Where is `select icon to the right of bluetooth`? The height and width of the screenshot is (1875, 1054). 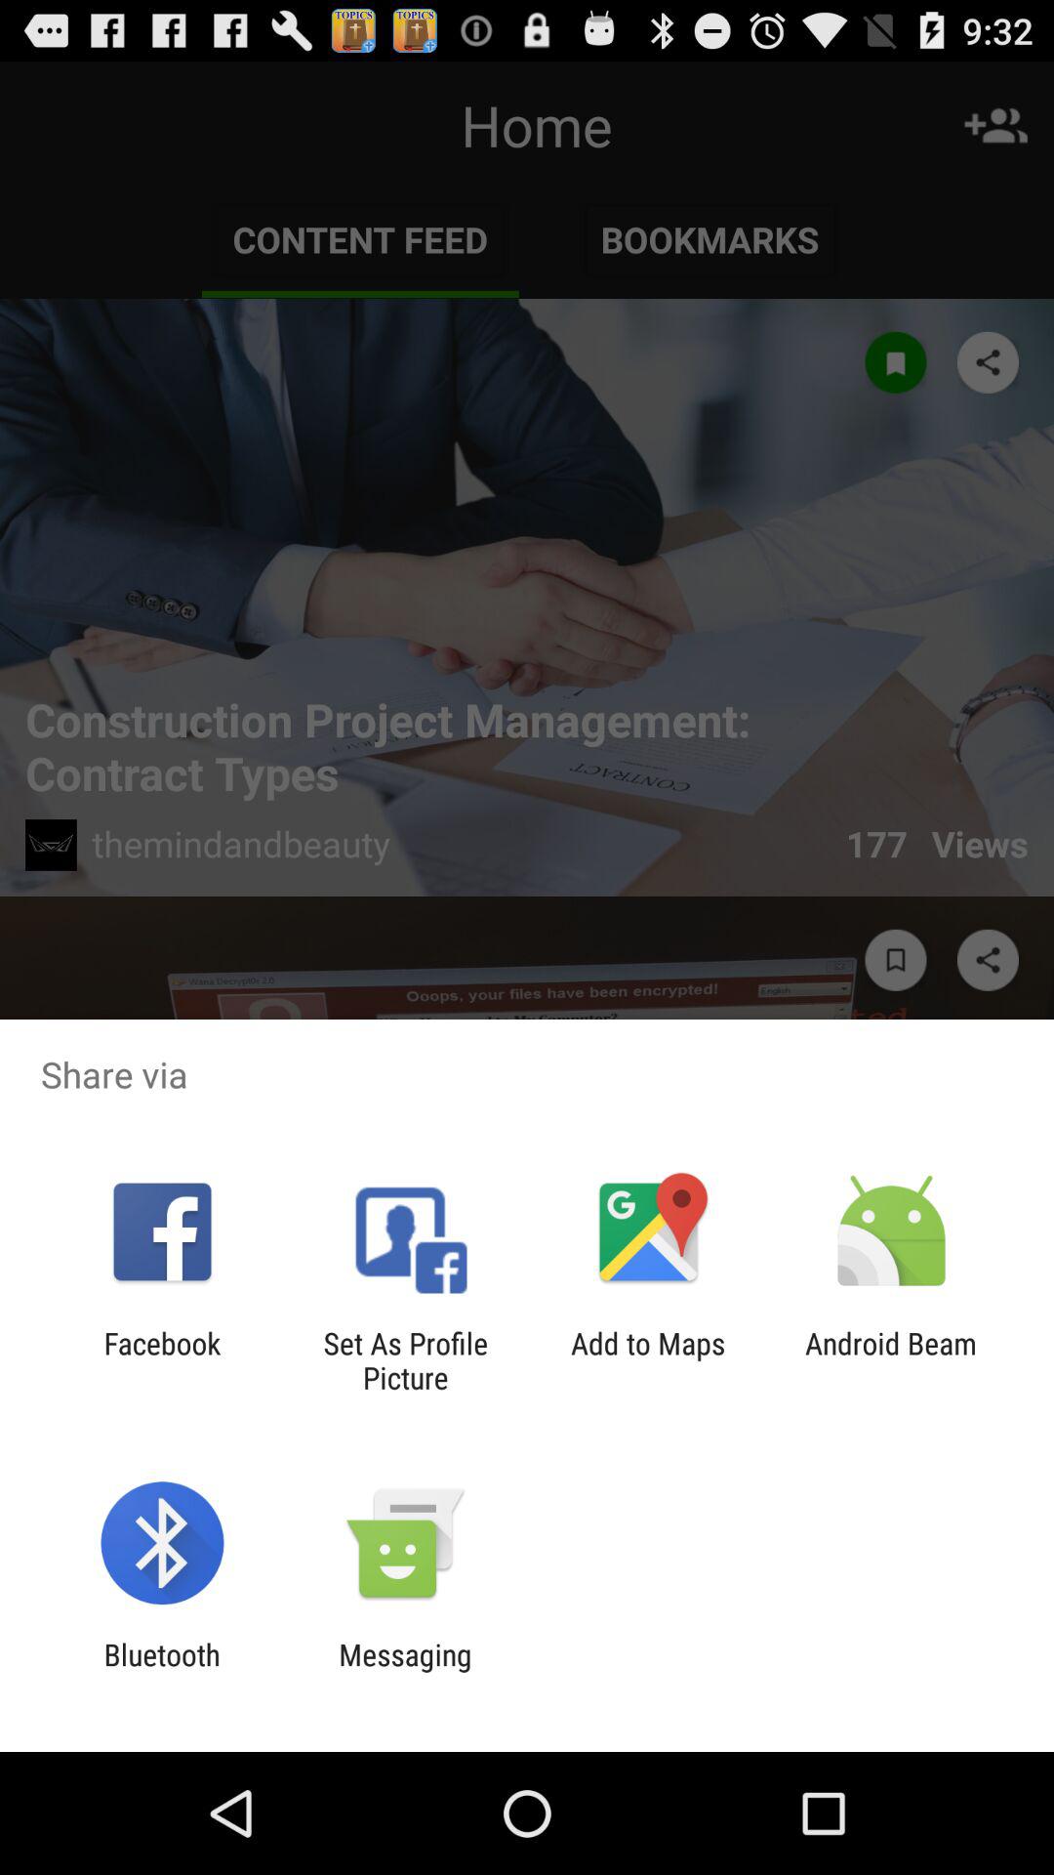 select icon to the right of bluetooth is located at coordinates (405, 1672).